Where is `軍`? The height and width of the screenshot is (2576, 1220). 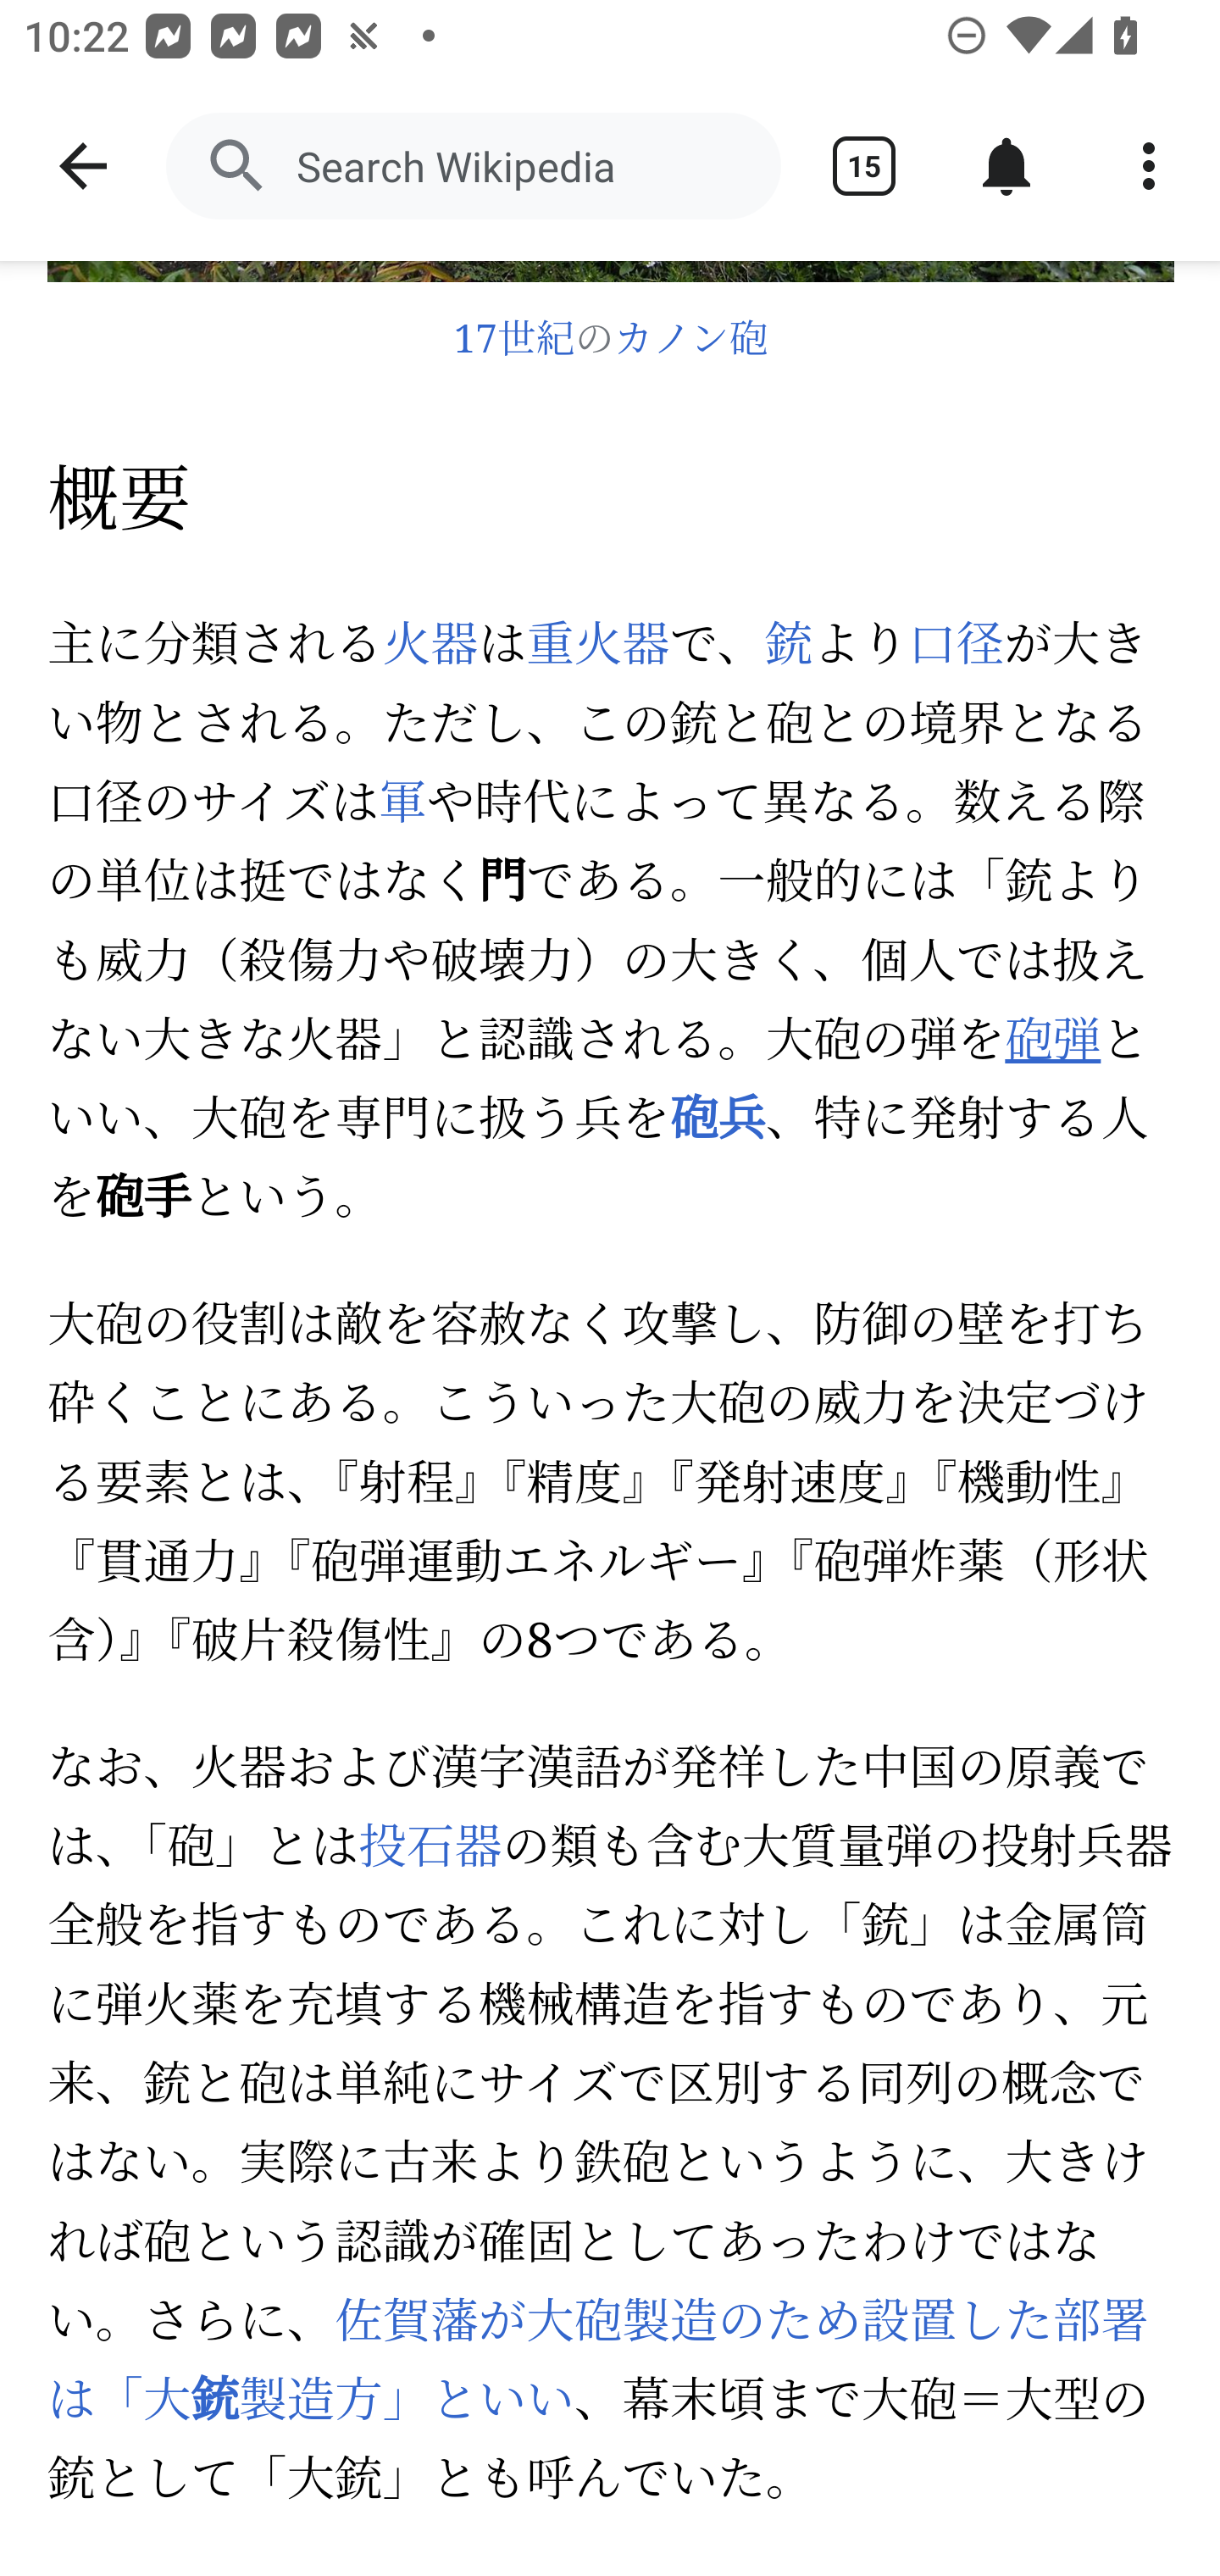
軍 is located at coordinates (401, 808).